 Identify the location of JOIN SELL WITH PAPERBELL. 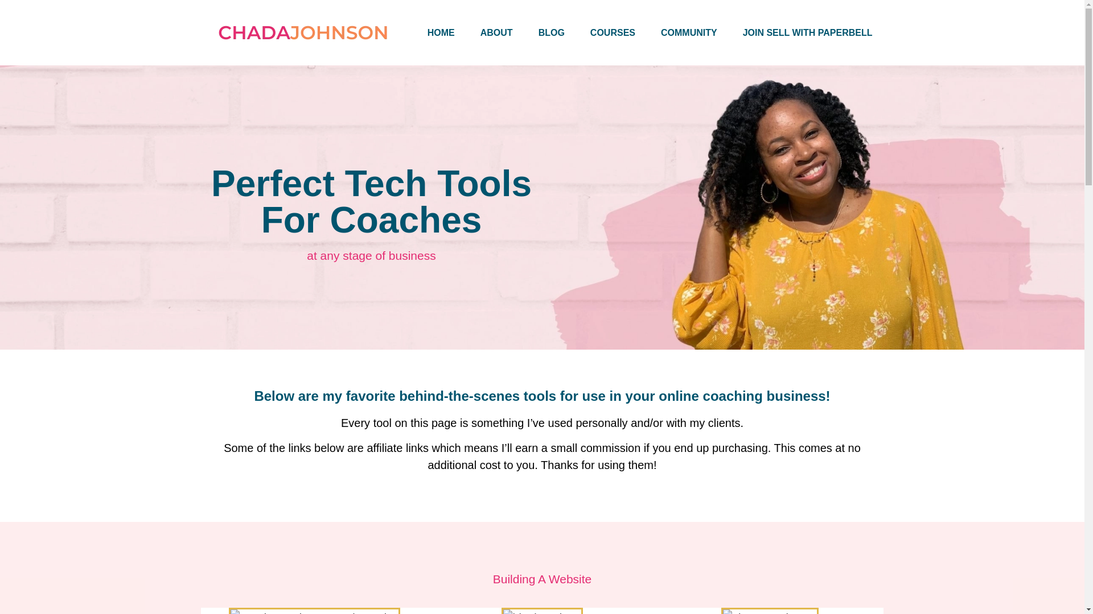
(807, 32).